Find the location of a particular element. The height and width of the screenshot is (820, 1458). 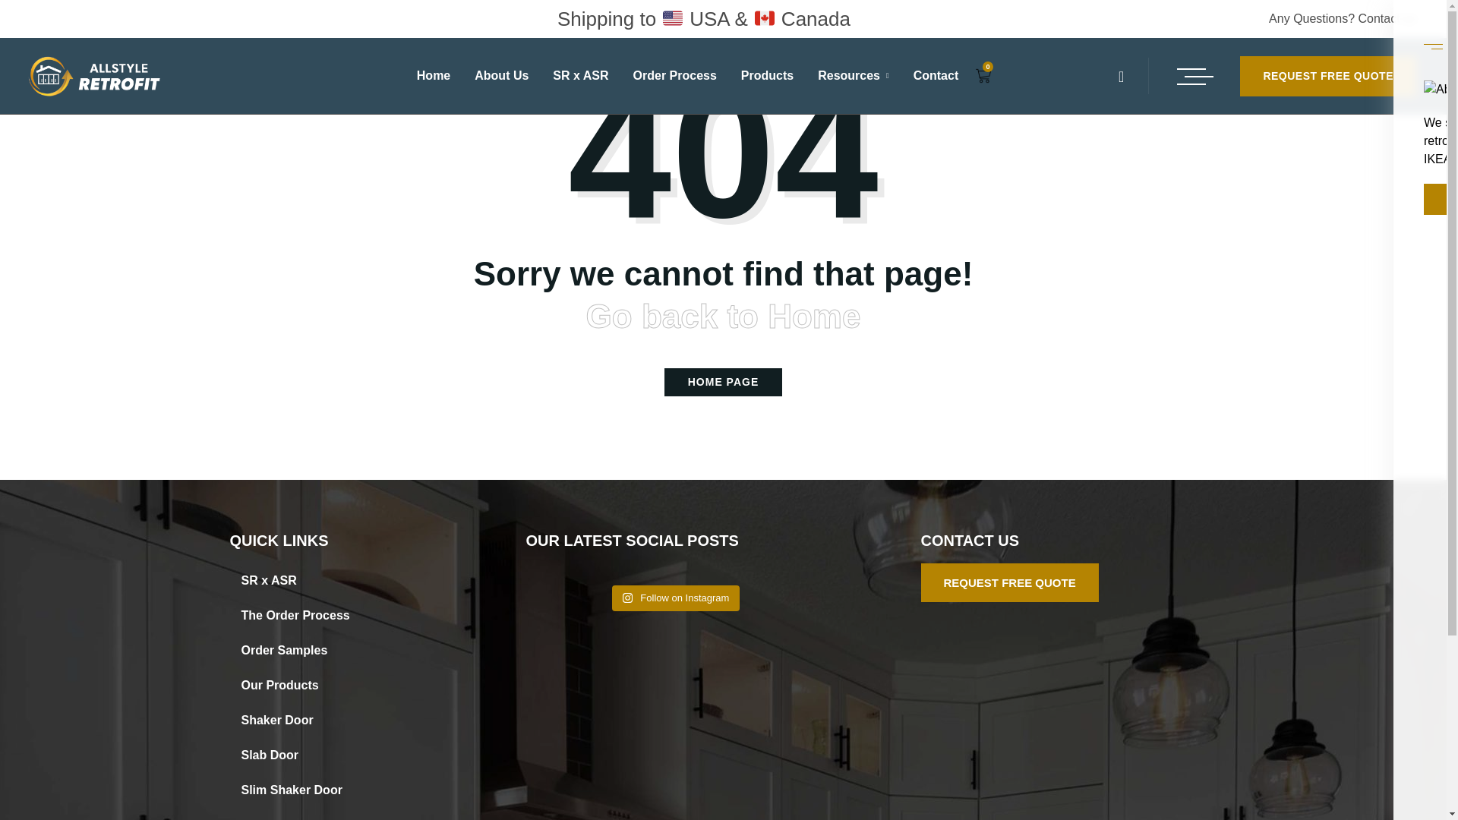

Order Samples is located at coordinates (328, 650).